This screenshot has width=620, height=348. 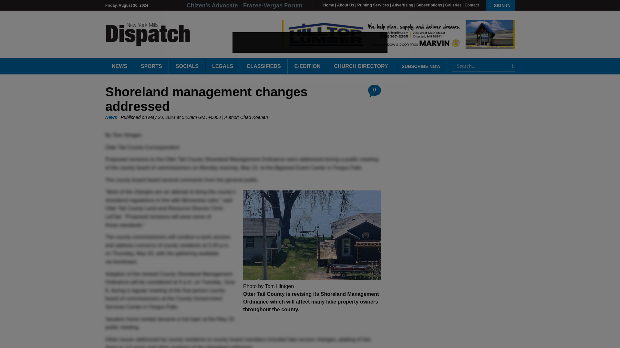 I want to click on comment2, so click(x=375, y=91).